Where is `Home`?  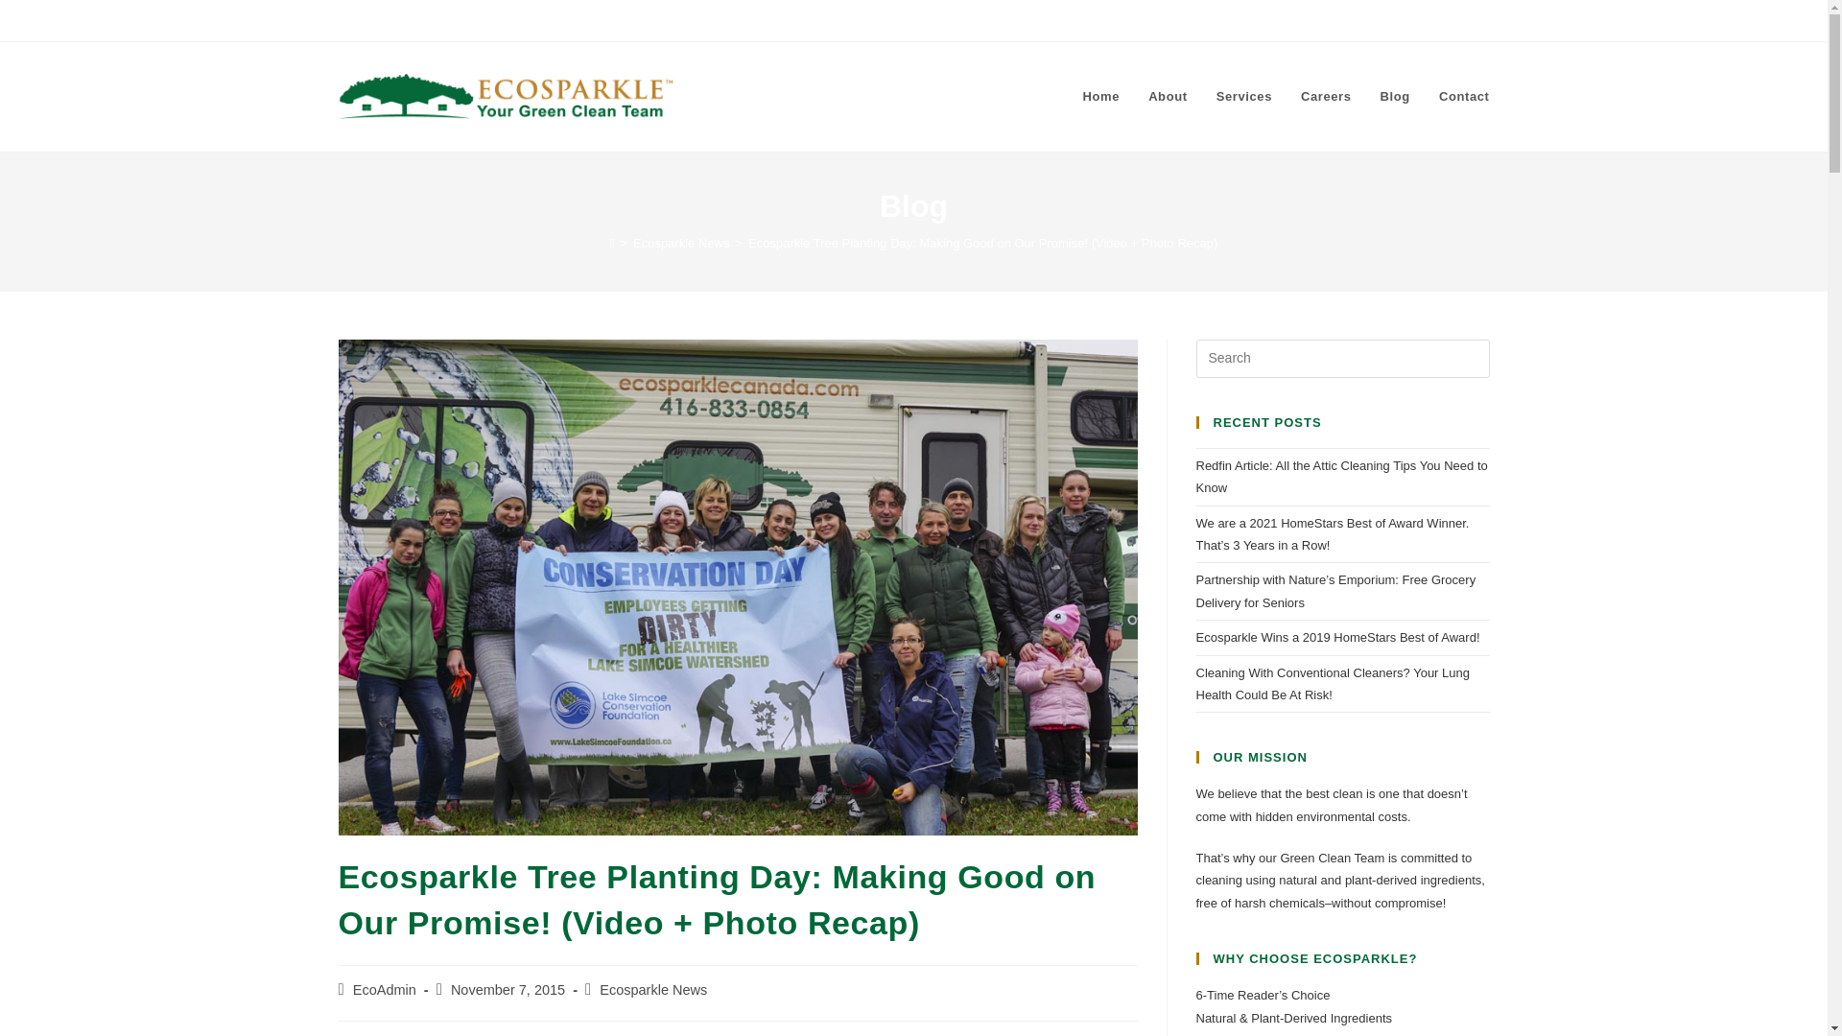
Home is located at coordinates (1101, 96).